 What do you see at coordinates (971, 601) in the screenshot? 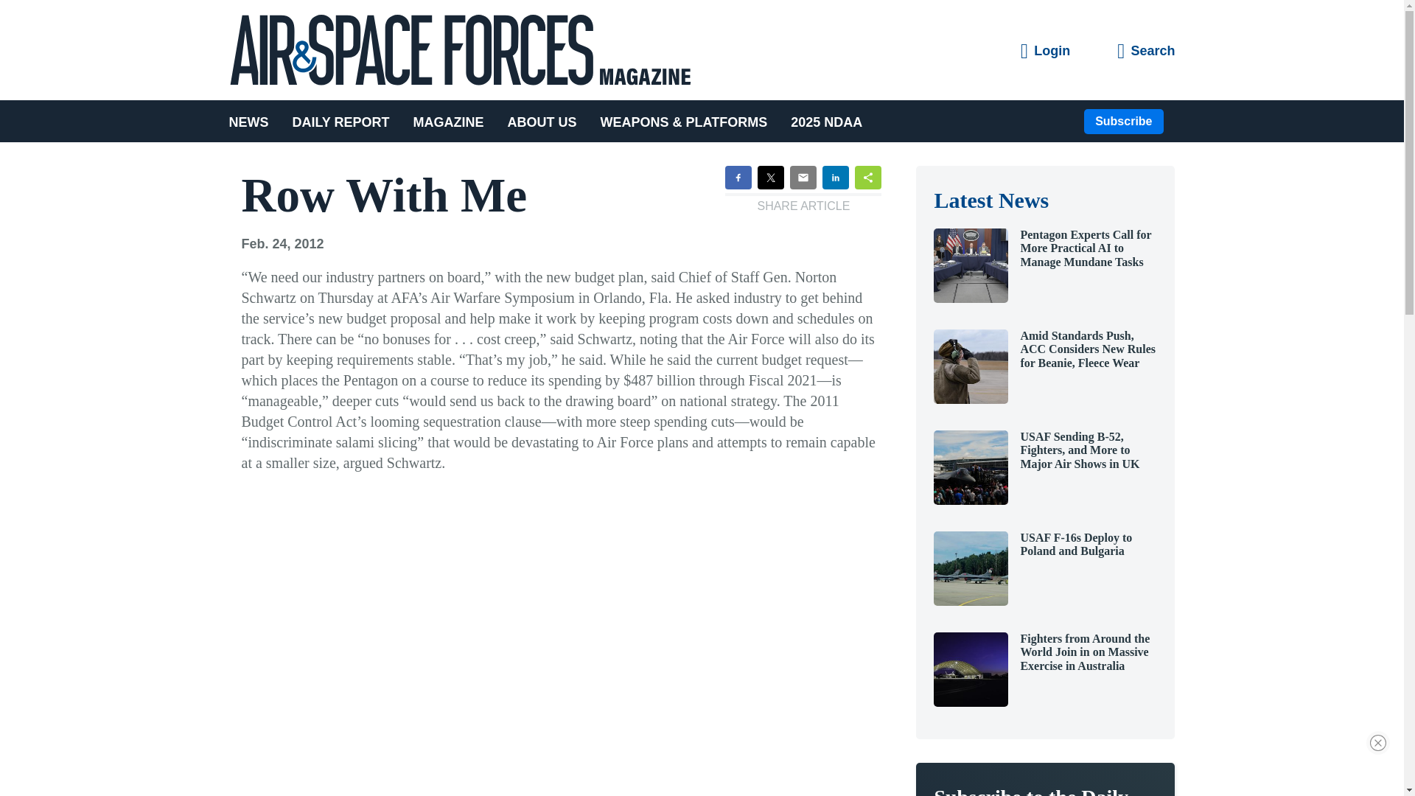
I see `USAF F-16s Deploy to Poland and Bulgaria` at bounding box center [971, 601].